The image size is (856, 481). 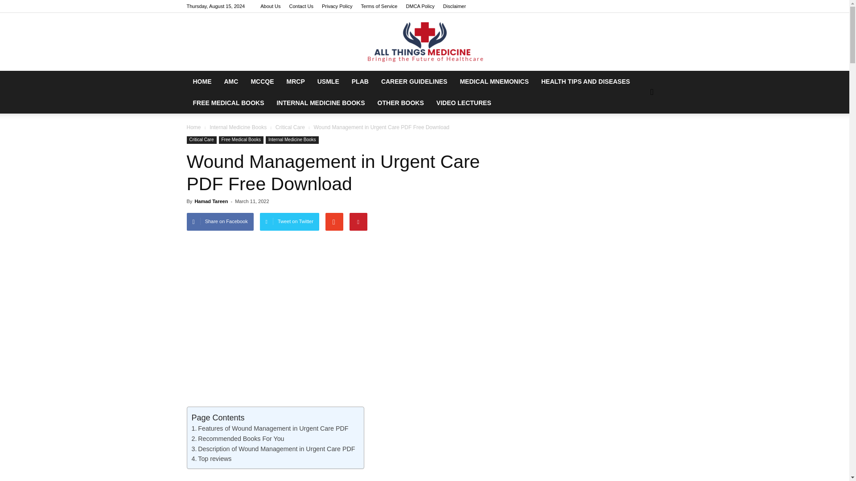 I want to click on View all posts in Internal Medicine Books, so click(x=238, y=127).